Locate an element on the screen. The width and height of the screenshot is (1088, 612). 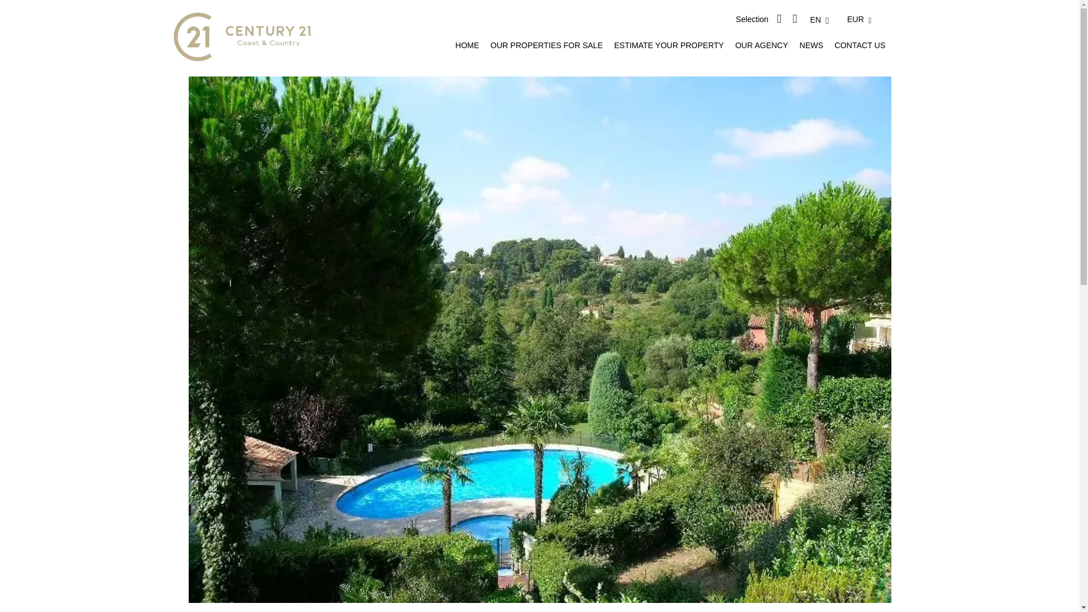
En is located at coordinates (823, 19).